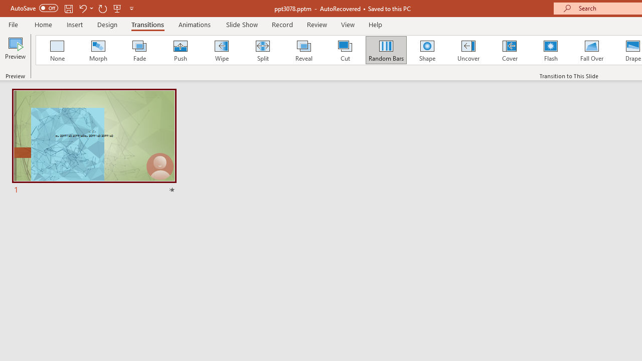  I want to click on Shape, so click(427, 50).